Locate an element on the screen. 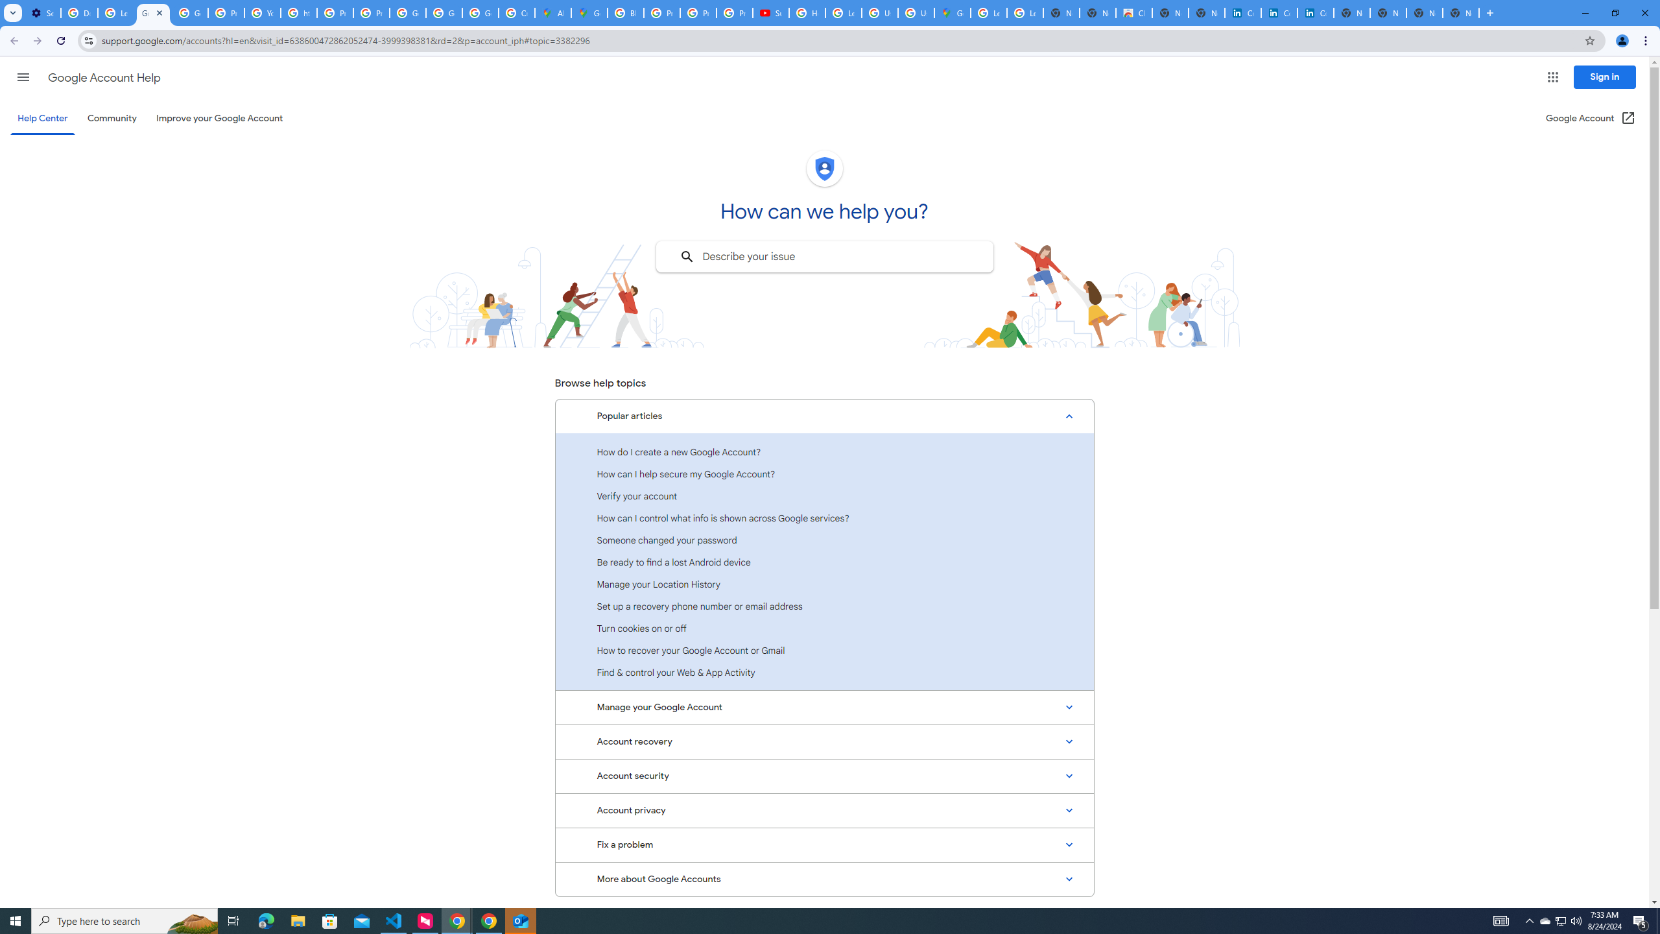 Image resolution: width=1660 pixels, height=934 pixels. Subscriptions - YouTube is located at coordinates (771, 13).